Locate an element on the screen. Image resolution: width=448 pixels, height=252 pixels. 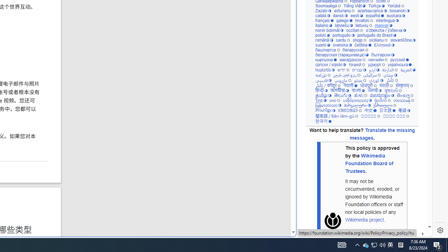
asturianu is located at coordinates (344, 10).